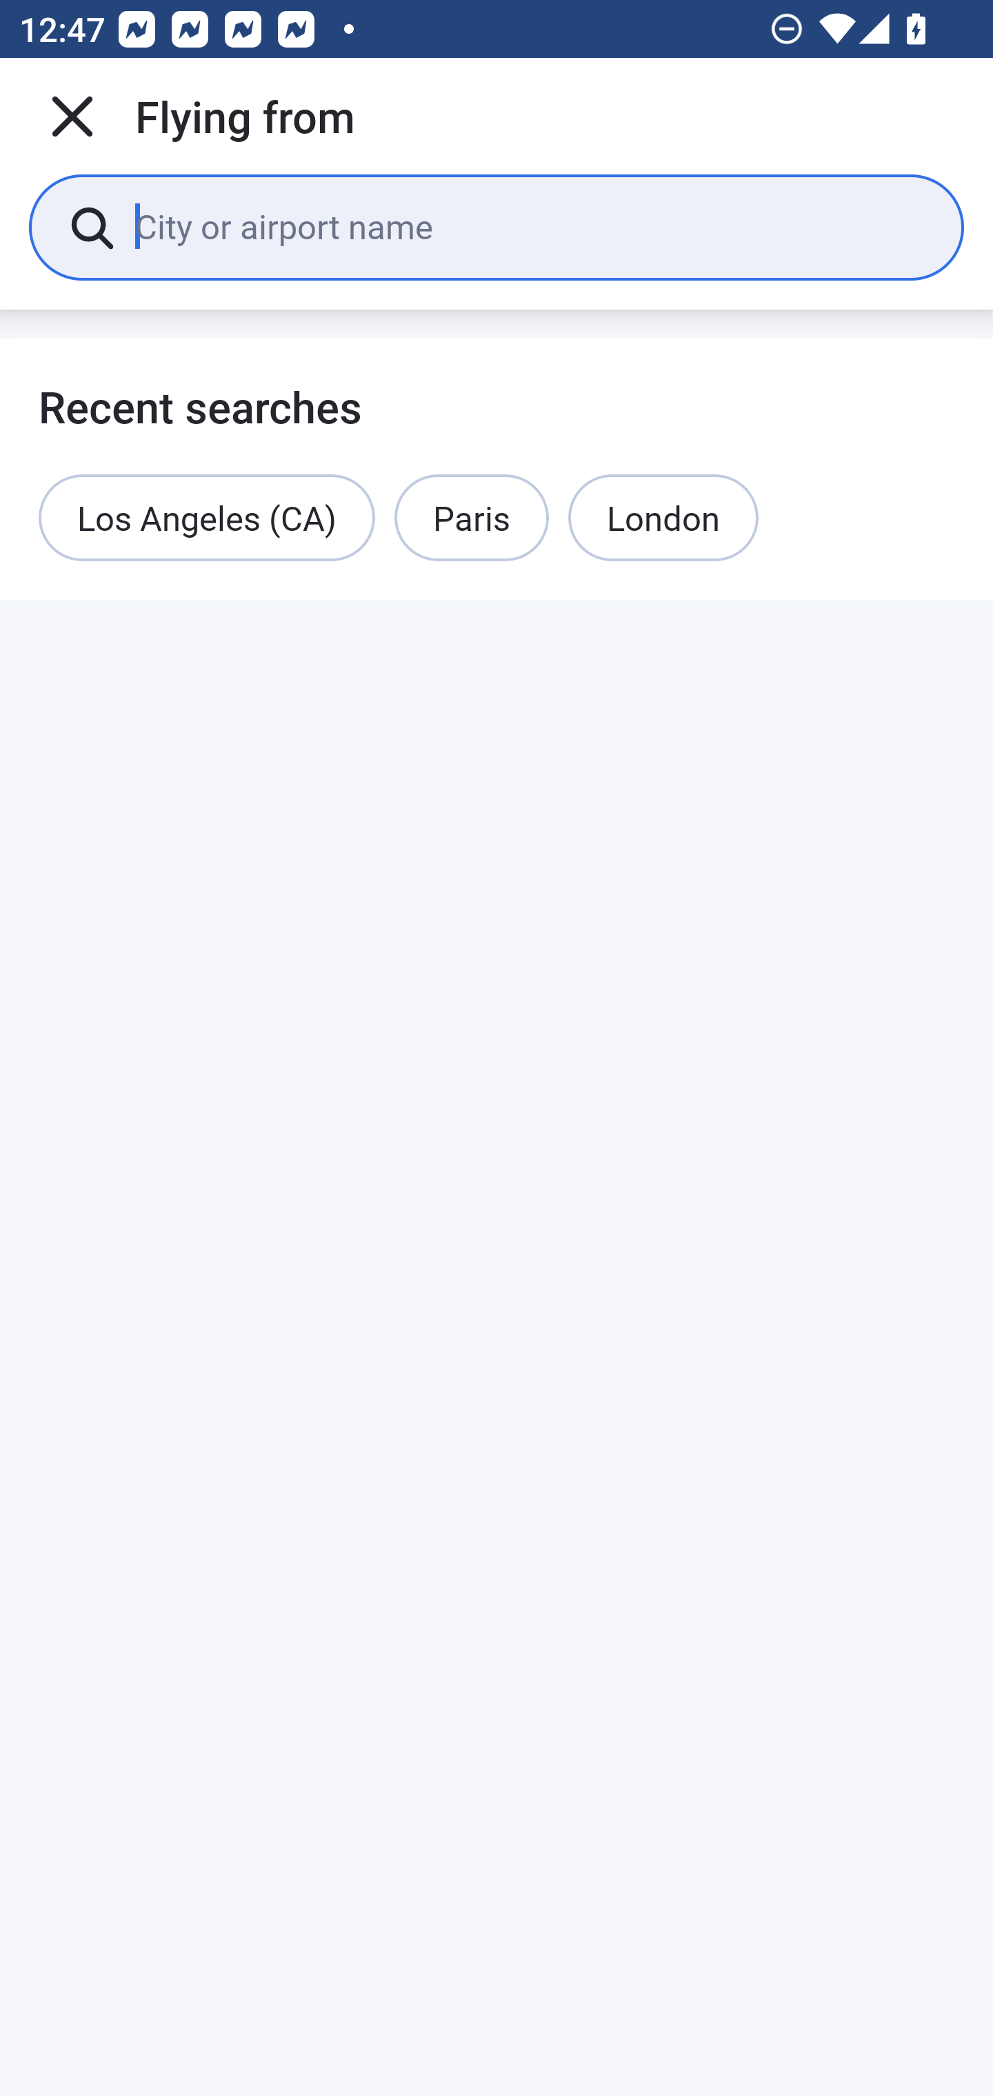 Image resolution: width=993 pixels, height=2096 pixels. Describe the element at coordinates (207, 517) in the screenshot. I see `Los Angeles (CA)` at that location.